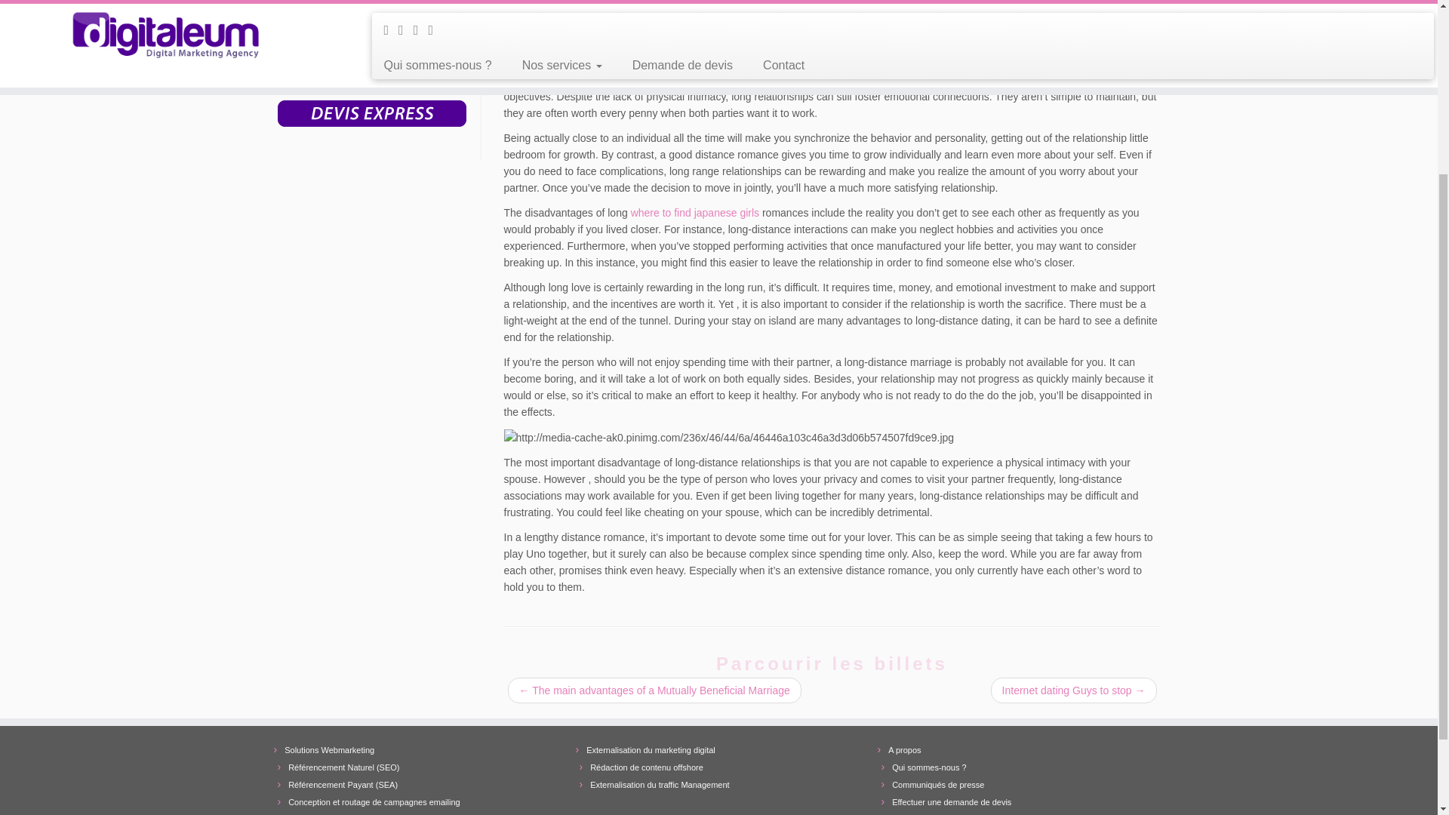 The image size is (1449, 815). What do you see at coordinates (669, 2) in the screenshot?
I see `1 h 00 min` at bounding box center [669, 2].